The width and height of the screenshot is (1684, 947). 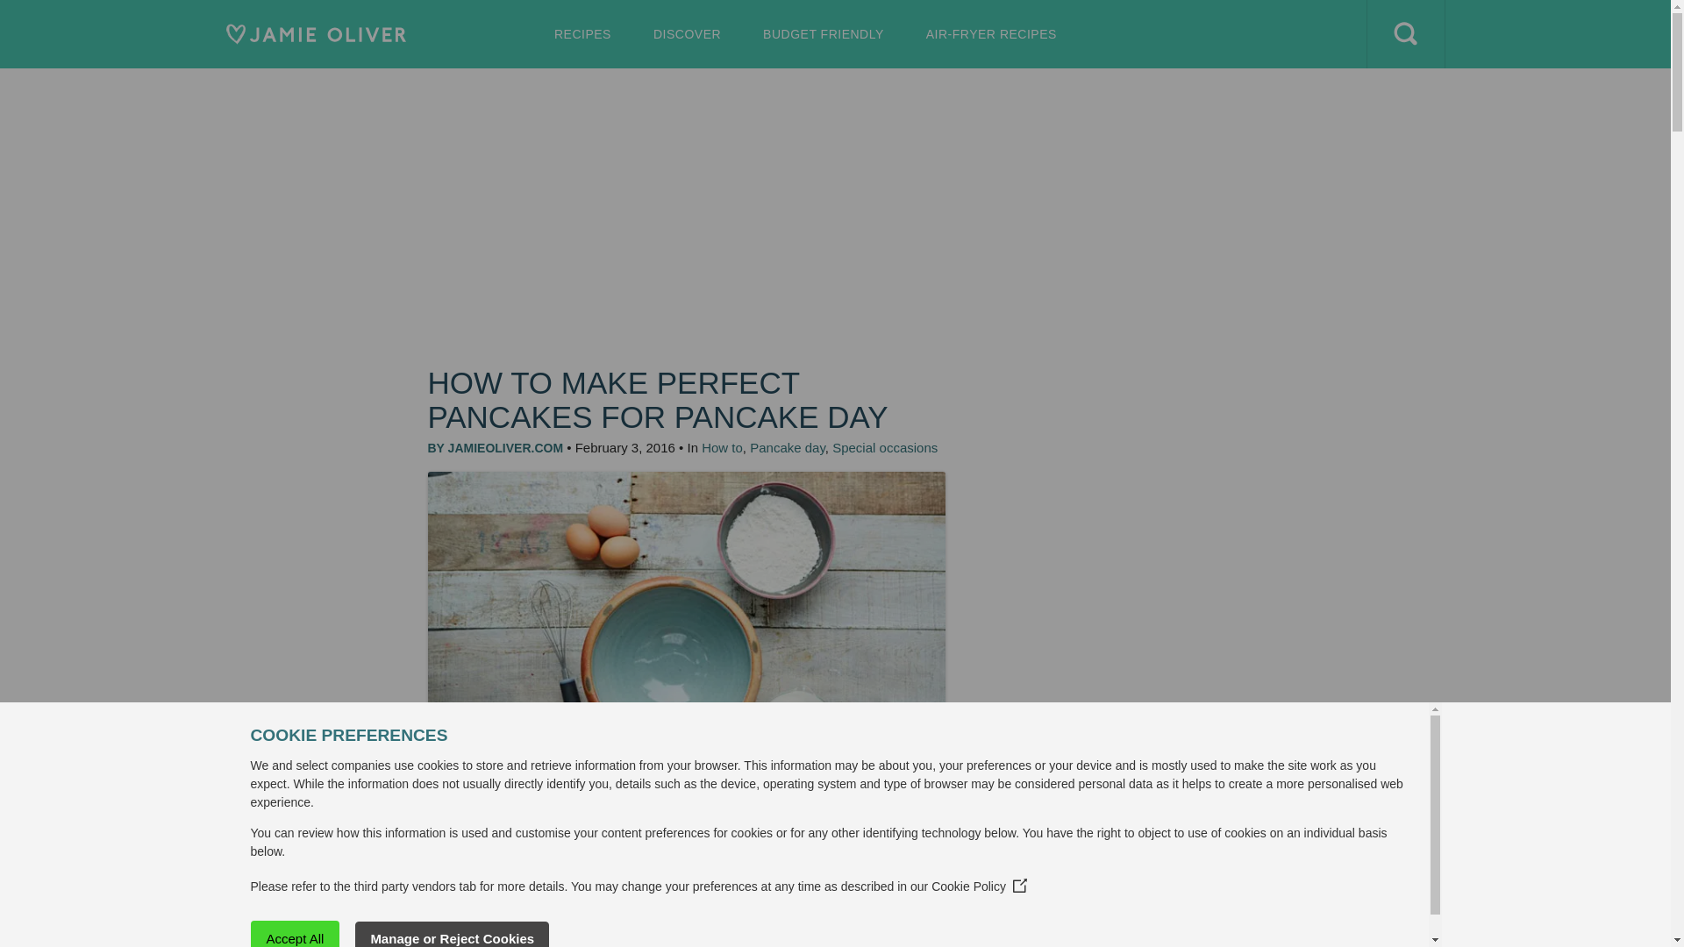 What do you see at coordinates (686, 33) in the screenshot?
I see `DISCOVER` at bounding box center [686, 33].